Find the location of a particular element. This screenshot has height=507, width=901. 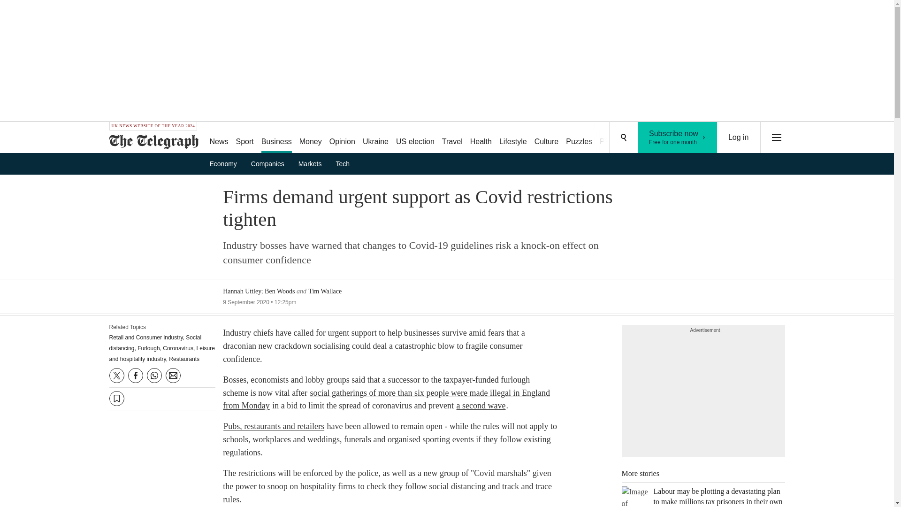

Money is located at coordinates (310, 138).